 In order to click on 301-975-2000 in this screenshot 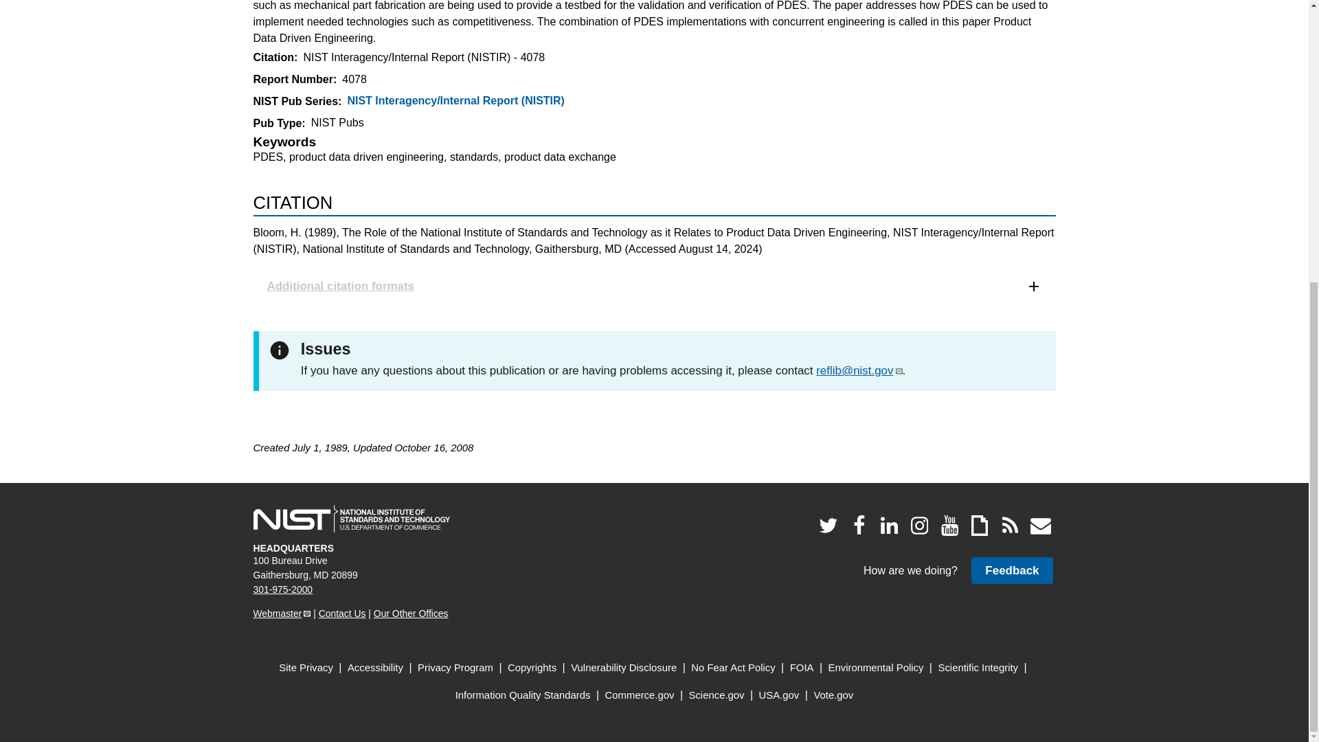, I will do `click(283, 589)`.